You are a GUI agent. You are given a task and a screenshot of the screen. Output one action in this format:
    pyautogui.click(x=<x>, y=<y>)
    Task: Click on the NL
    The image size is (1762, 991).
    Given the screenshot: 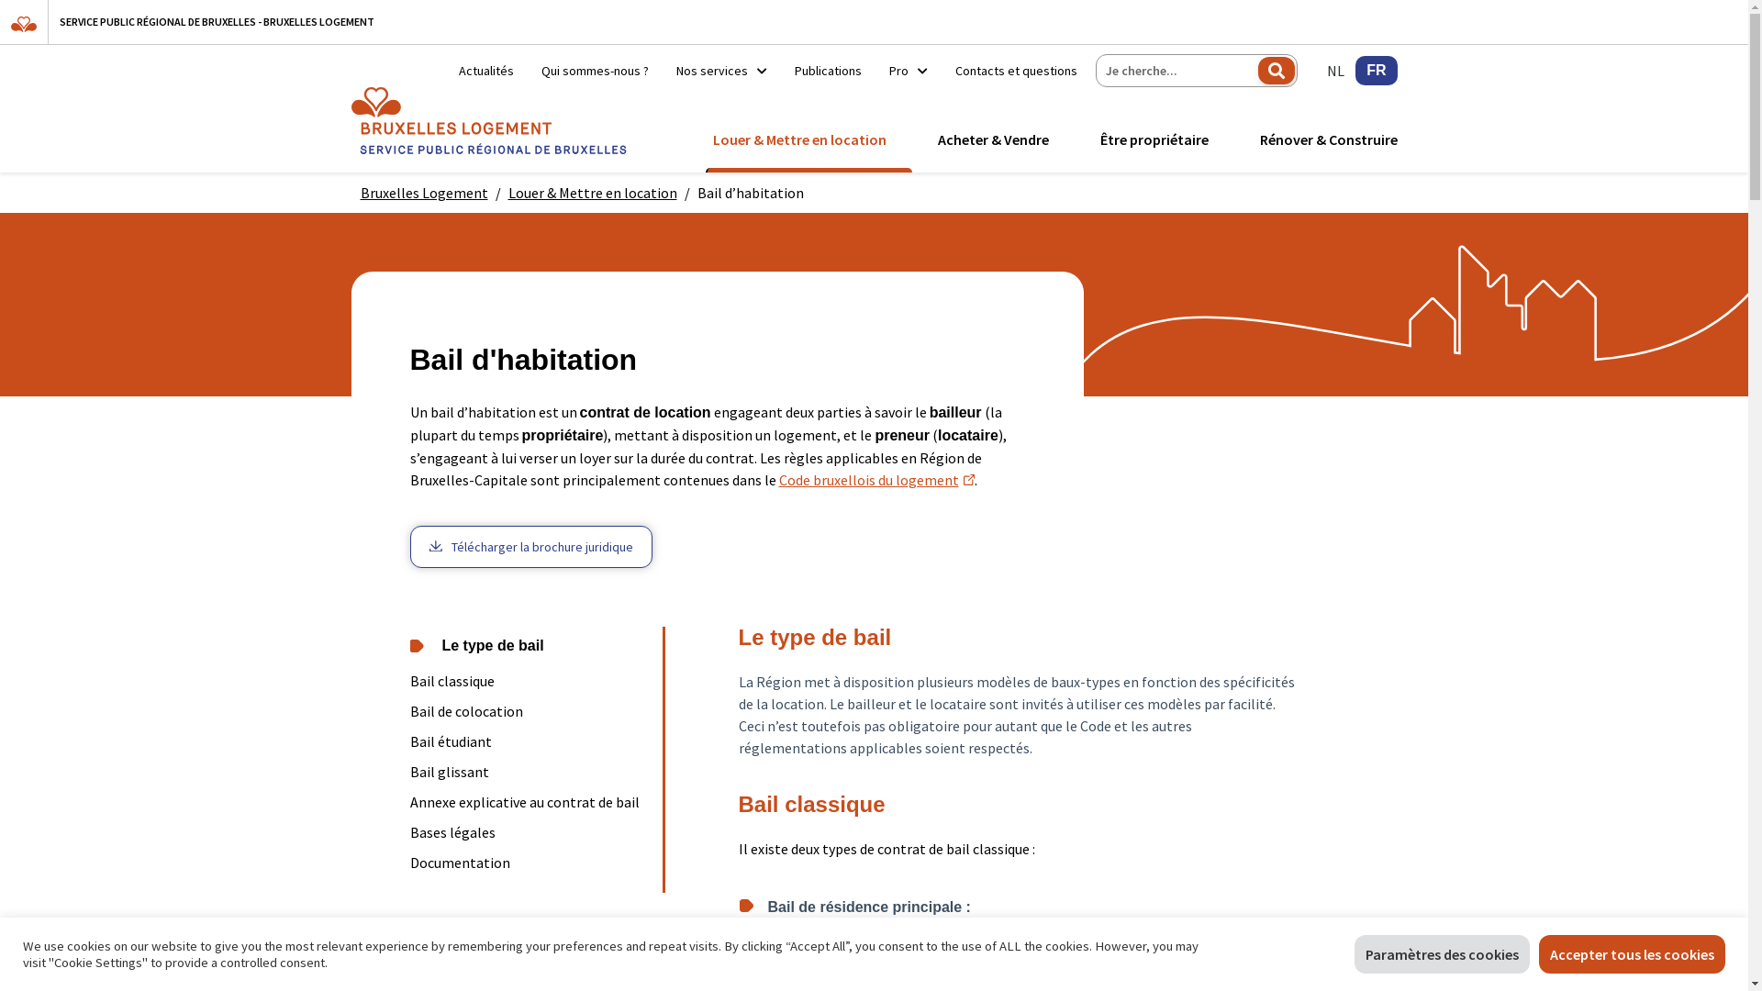 What is the action you would take?
    pyautogui.click(x=1336, y=71)
    